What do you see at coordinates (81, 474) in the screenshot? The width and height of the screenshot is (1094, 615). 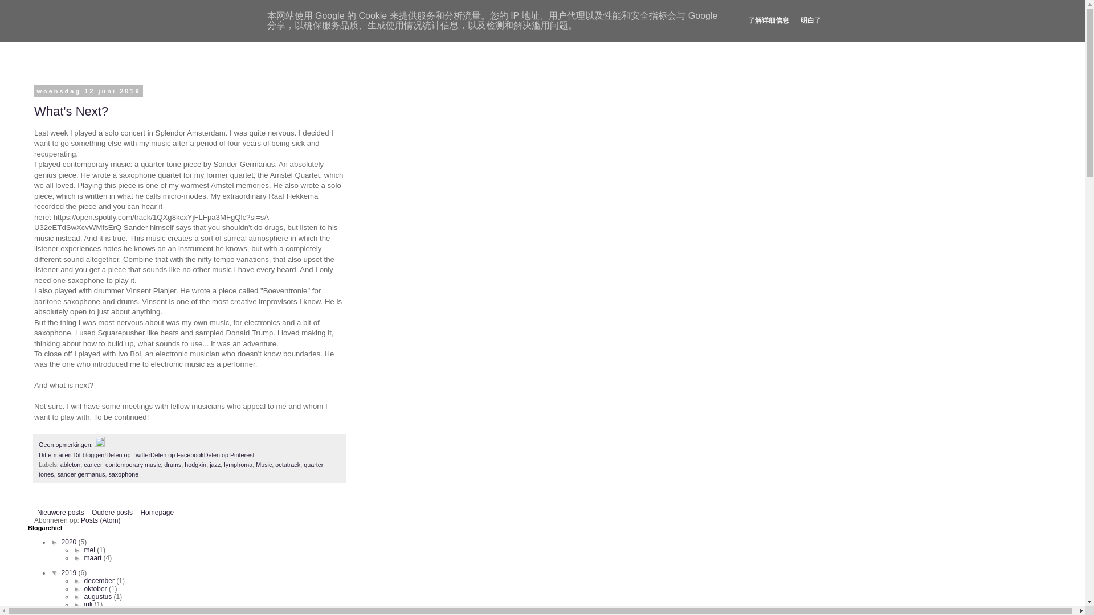 I see `sander germanus` at bounding box center [81, 474].